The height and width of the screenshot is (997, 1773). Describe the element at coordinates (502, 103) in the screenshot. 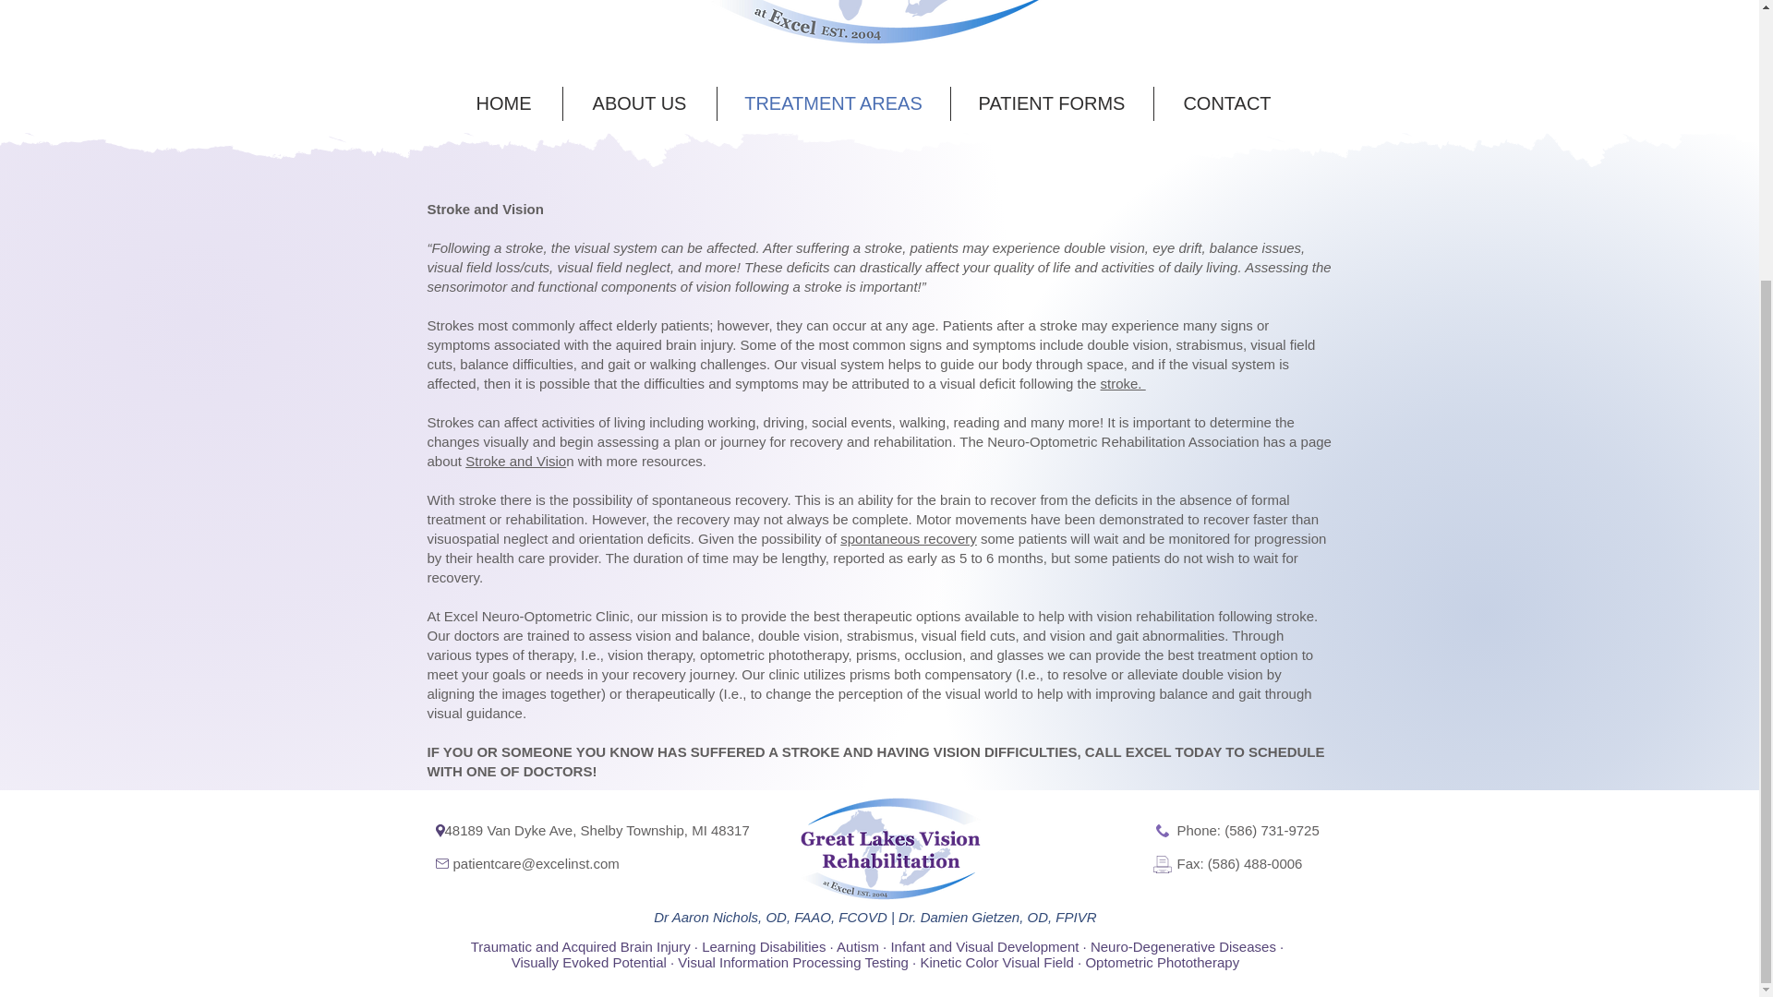

I see `HOME` at that location.